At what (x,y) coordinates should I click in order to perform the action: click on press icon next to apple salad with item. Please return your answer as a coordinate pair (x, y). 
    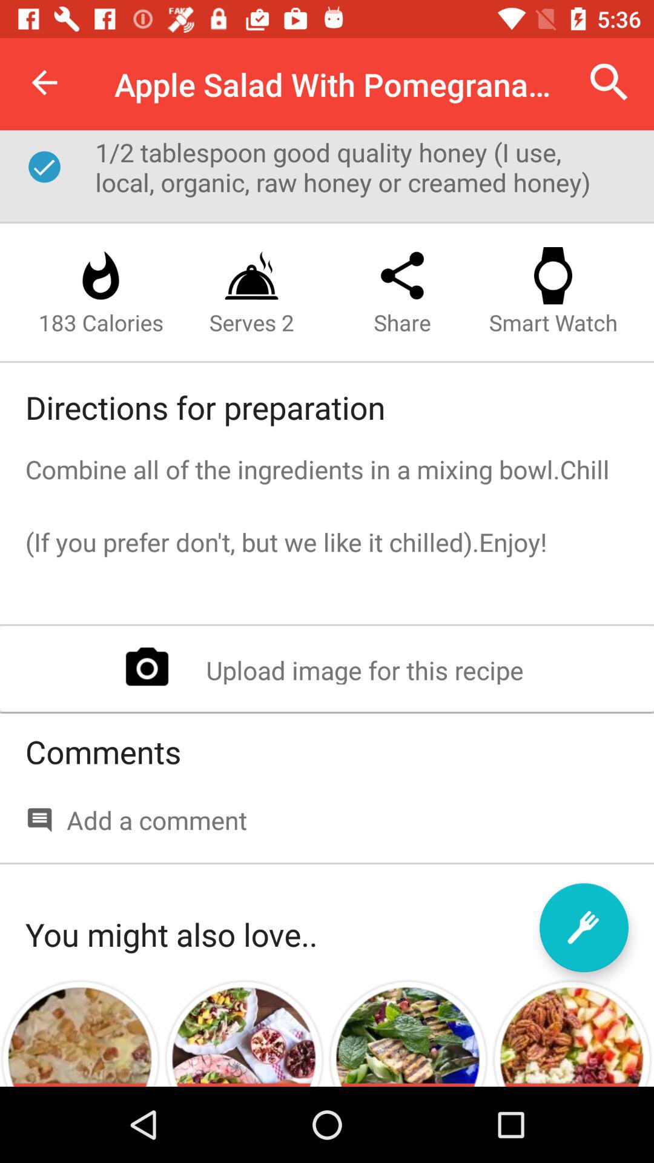
    Looking at the image, I should click on (609, 82).